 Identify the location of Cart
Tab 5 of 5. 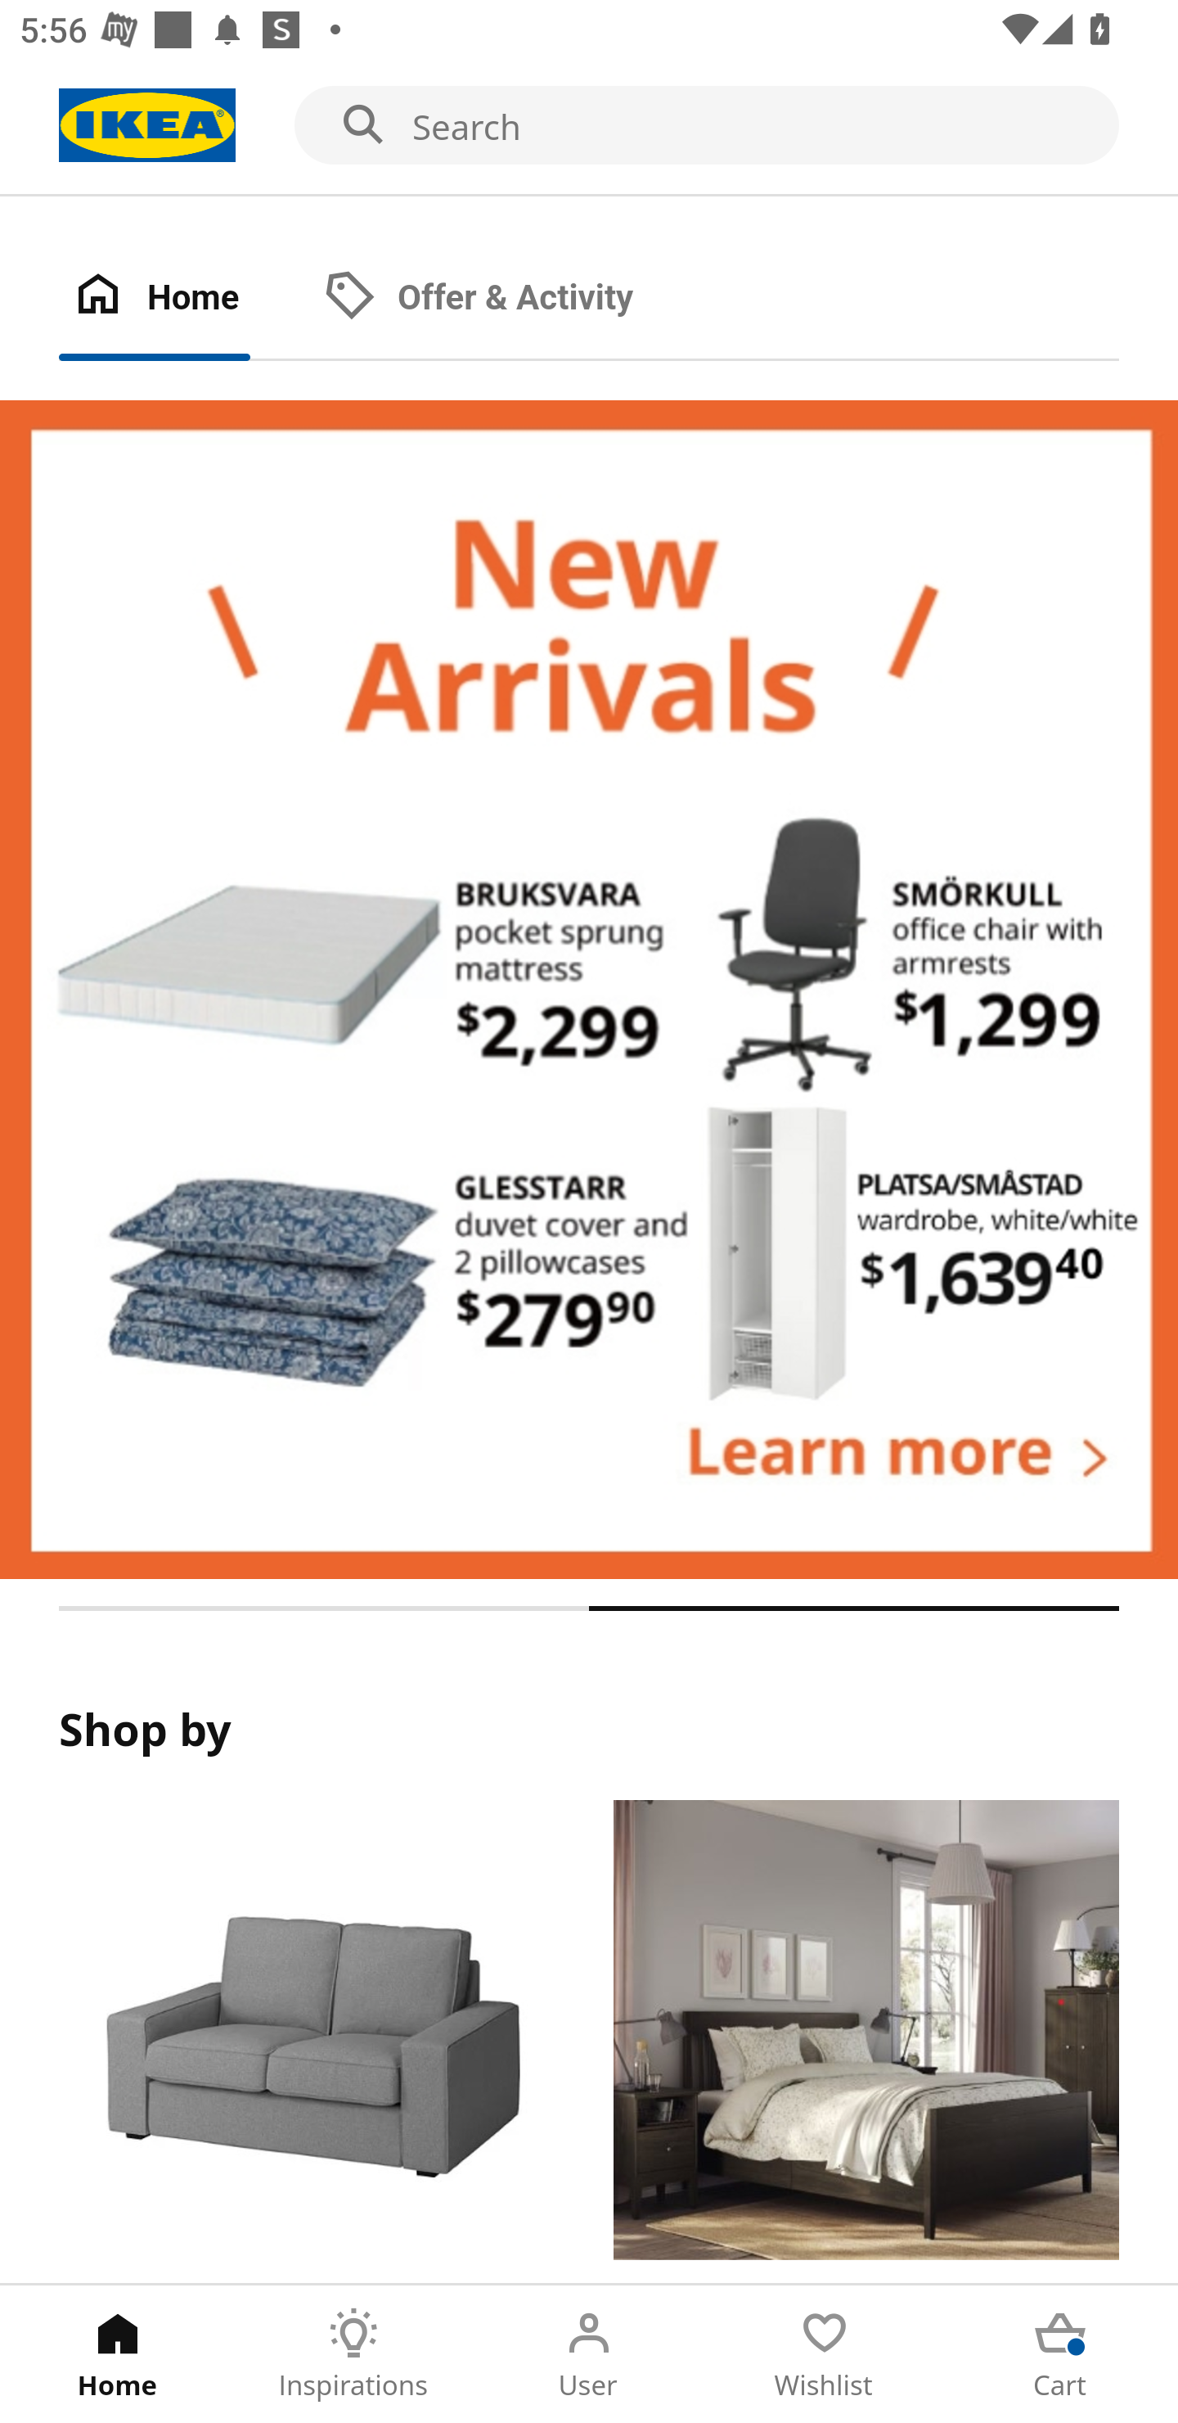
(1060, 2354).